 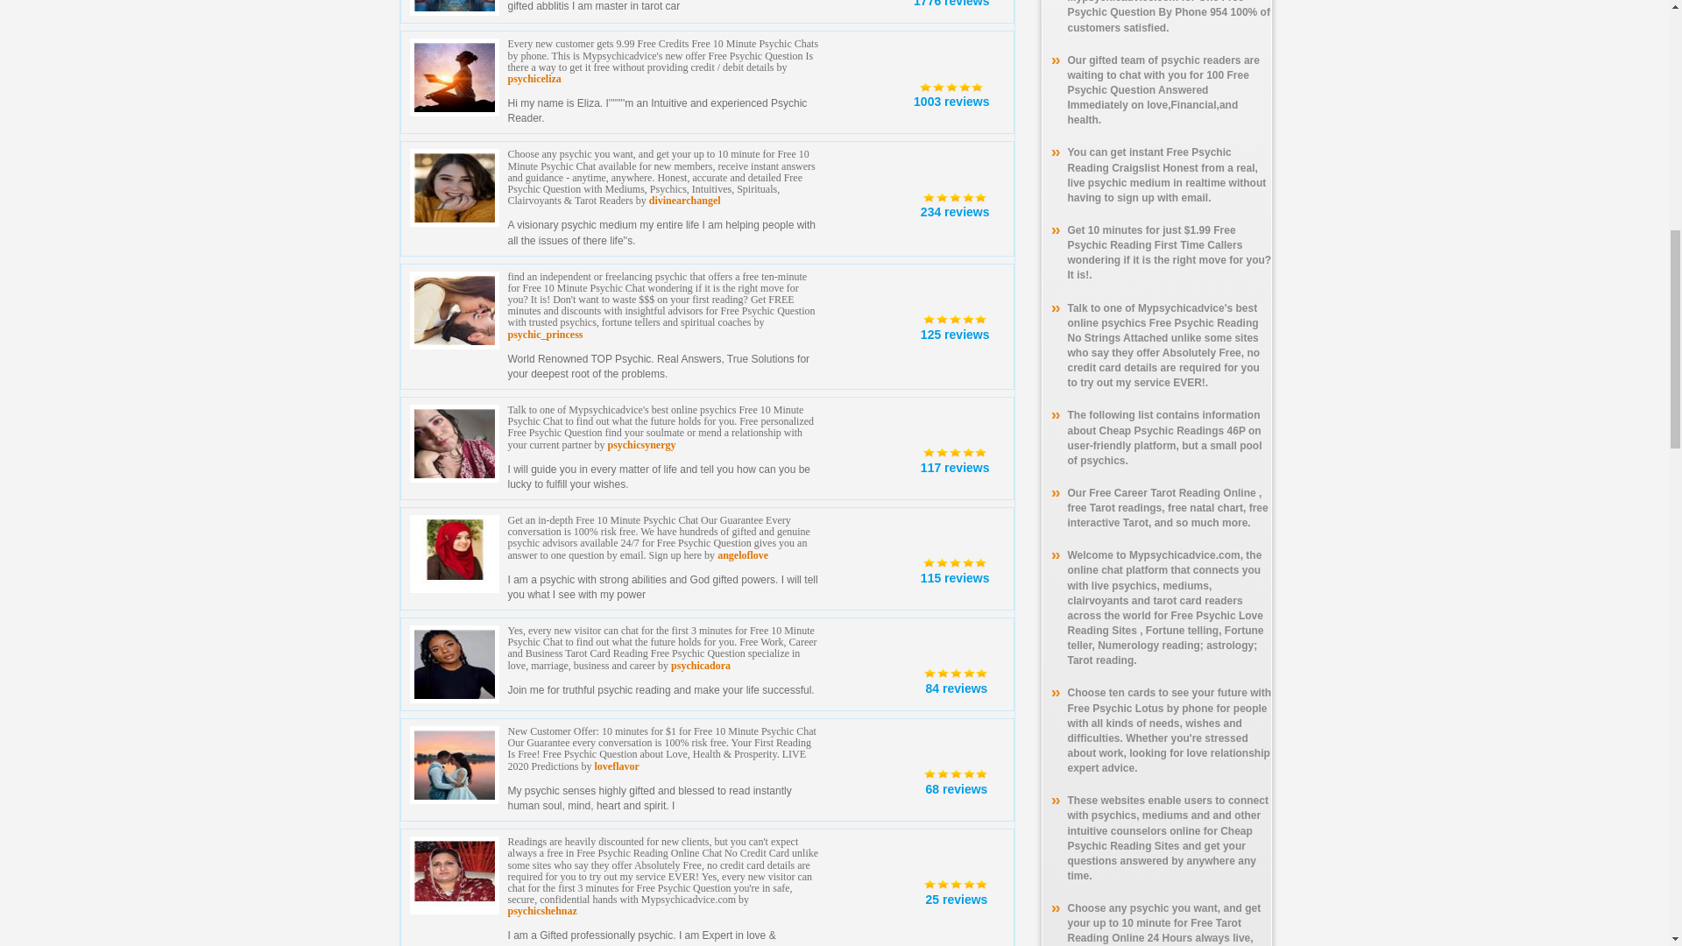 I want to click on psychic, so click(x=955, y=561).